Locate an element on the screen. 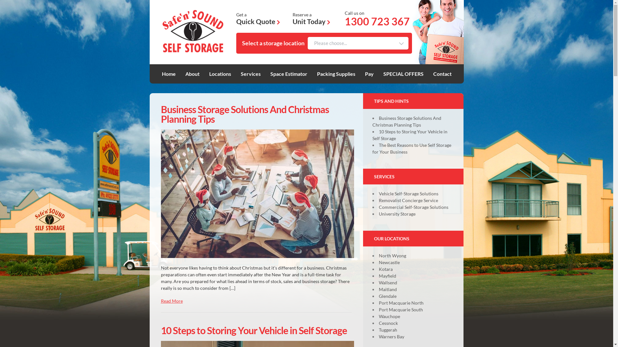 The width and height of the screenshot is (618, 347). Services is located at coordinates (251, 74).